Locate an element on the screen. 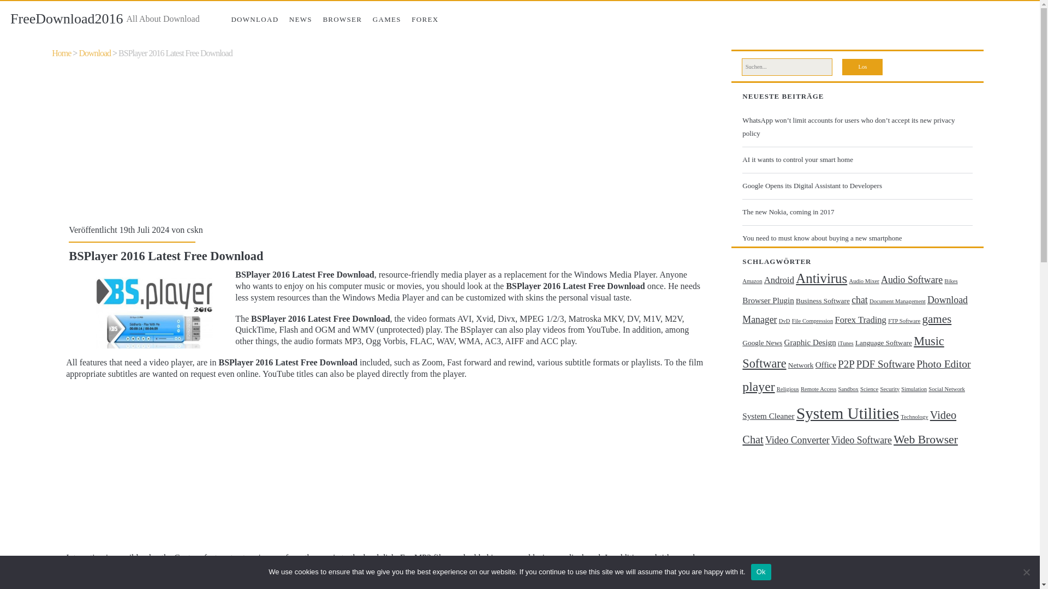 The width and height of the screenshot is (1048, 589). Los is located at coordinates (862, 67).